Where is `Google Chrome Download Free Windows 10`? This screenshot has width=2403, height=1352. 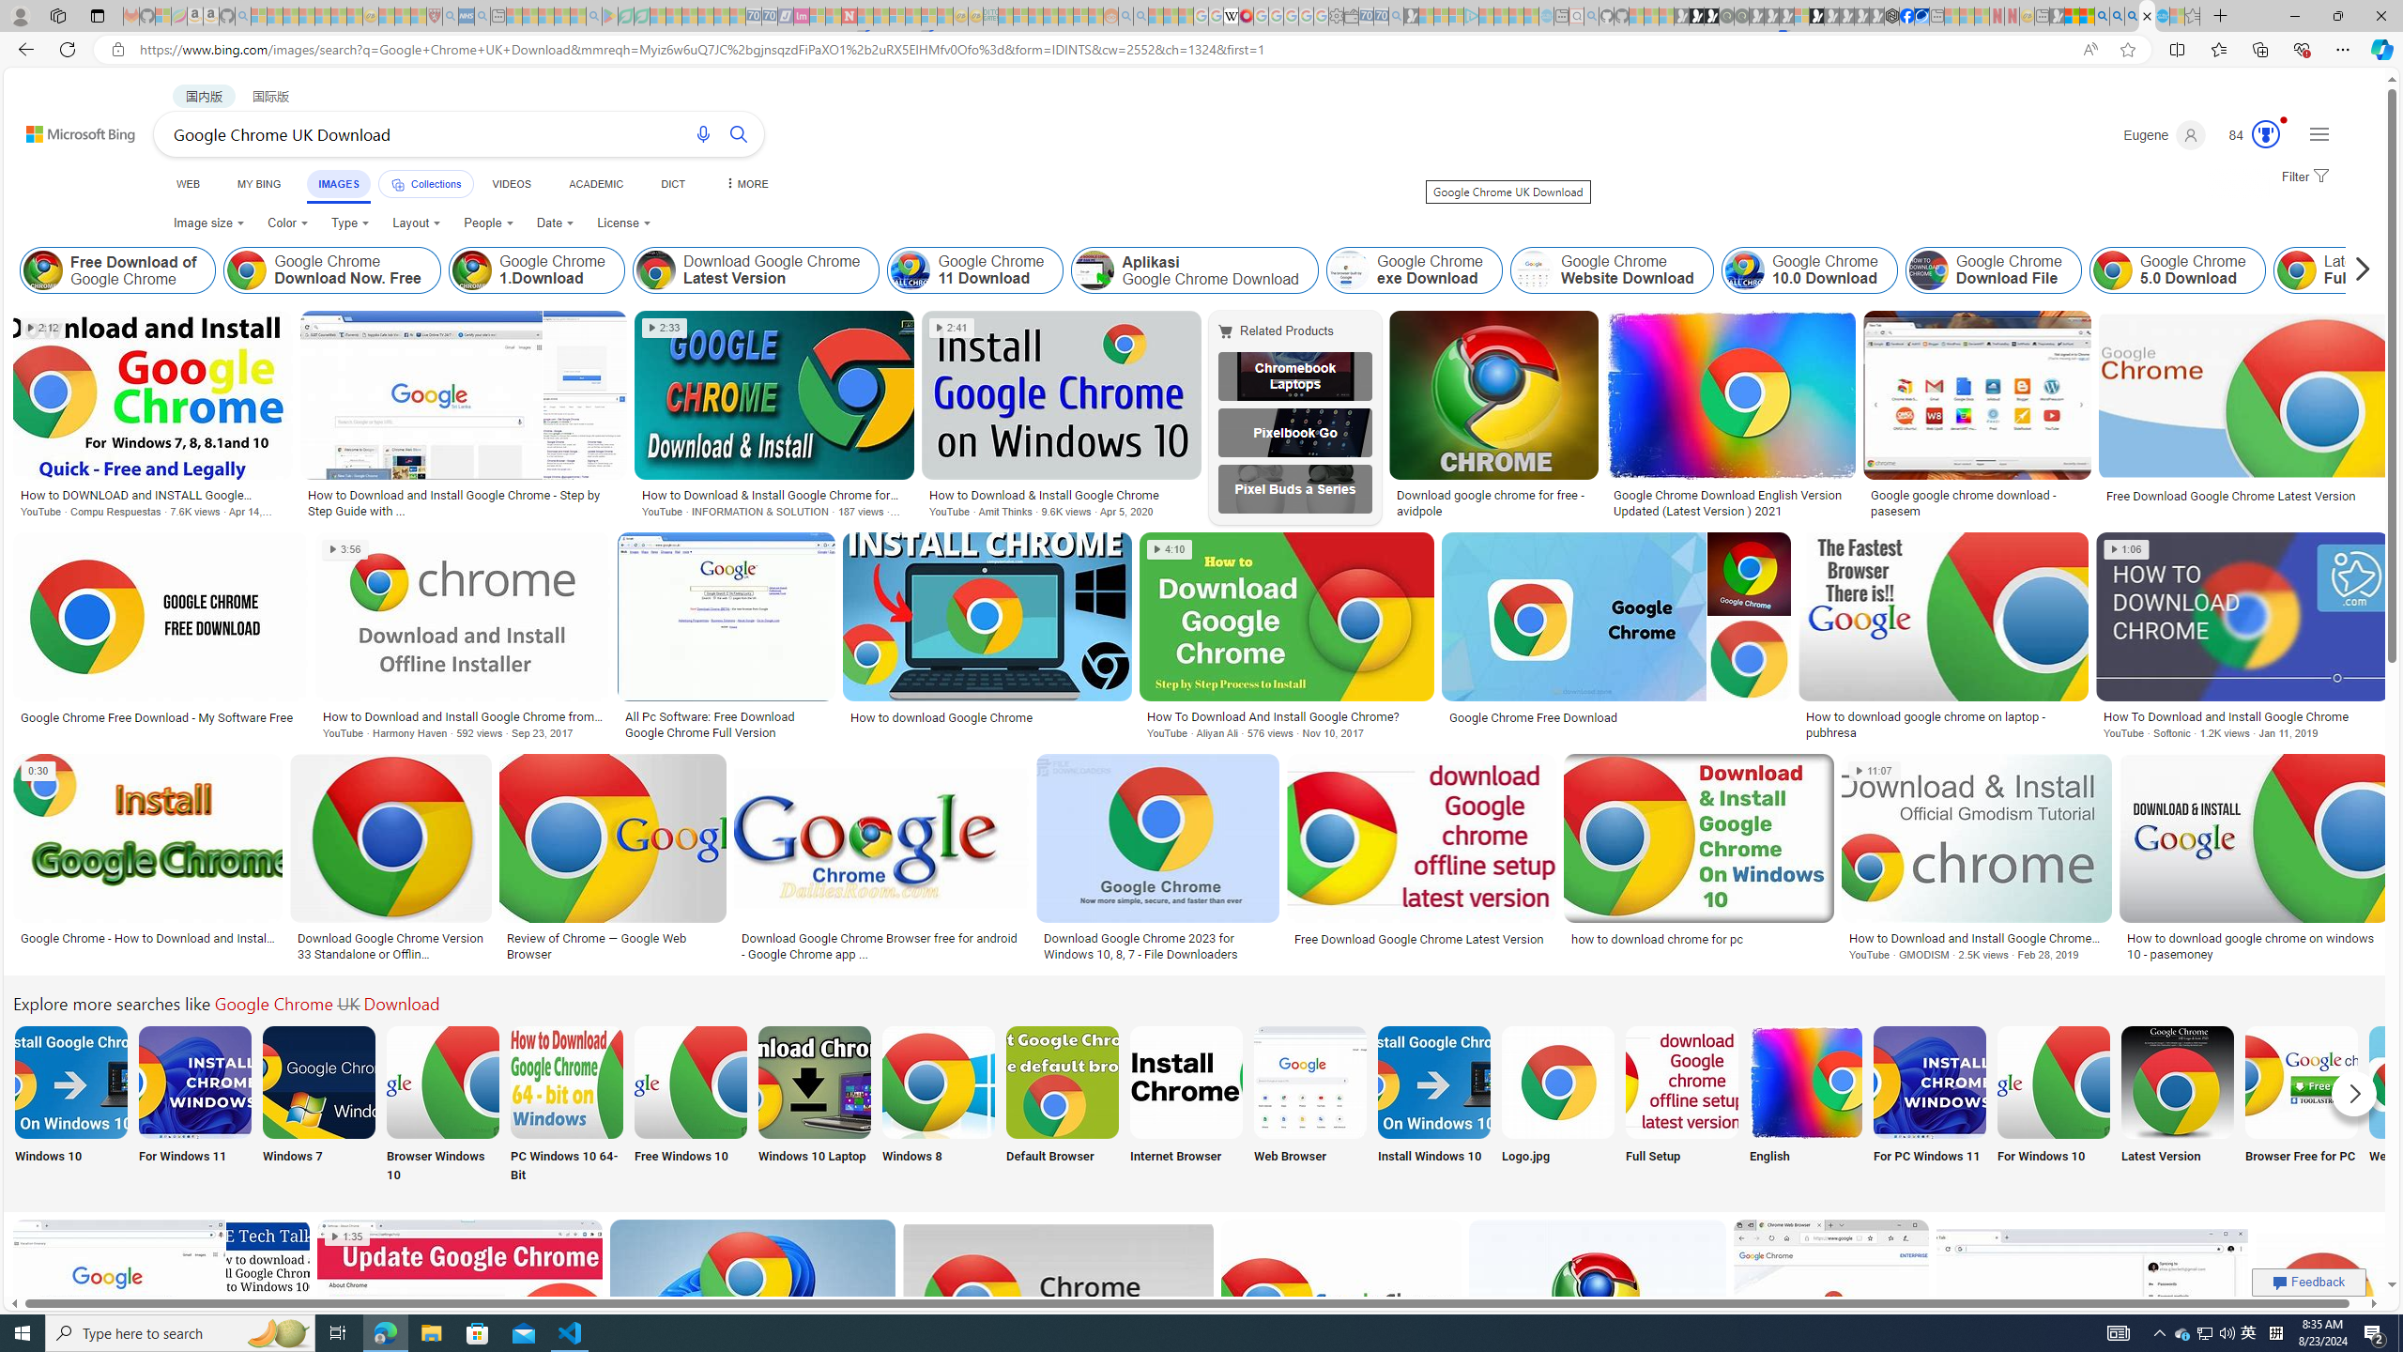 Google Chrome Download Free Windows 10 is located at coordinates (691, 1082).